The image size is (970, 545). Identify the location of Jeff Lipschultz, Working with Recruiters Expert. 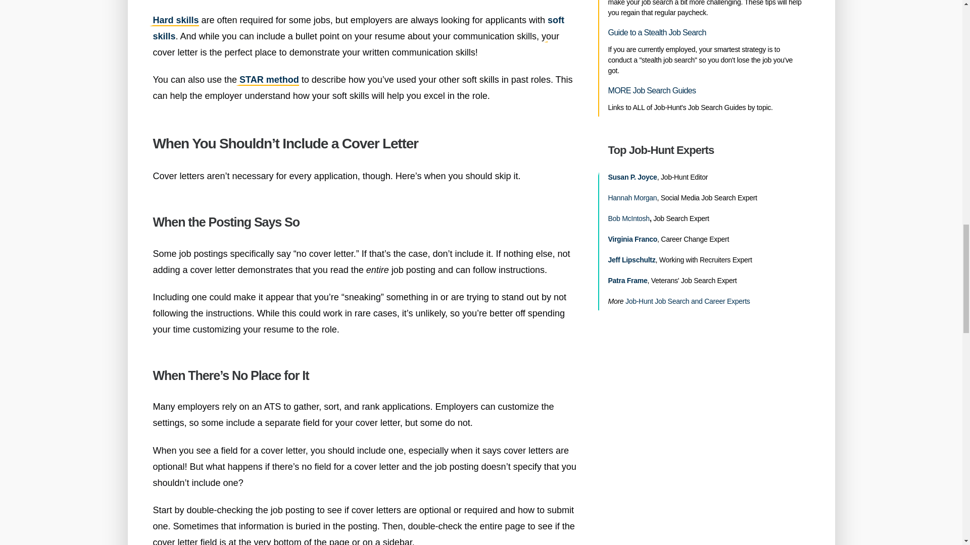
(632, 260).